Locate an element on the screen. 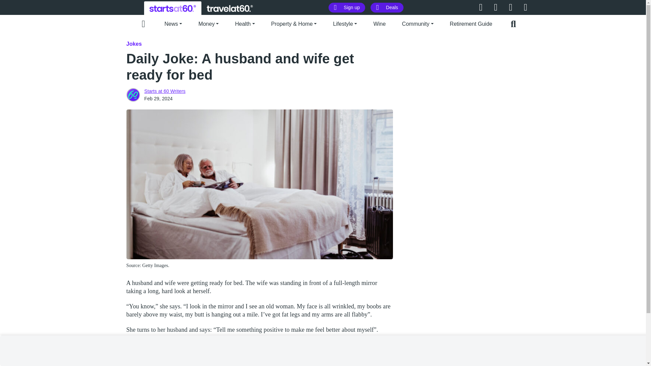 The height and width of the screenshot is (366, 651). Deals is located at coordinates (387, 7).